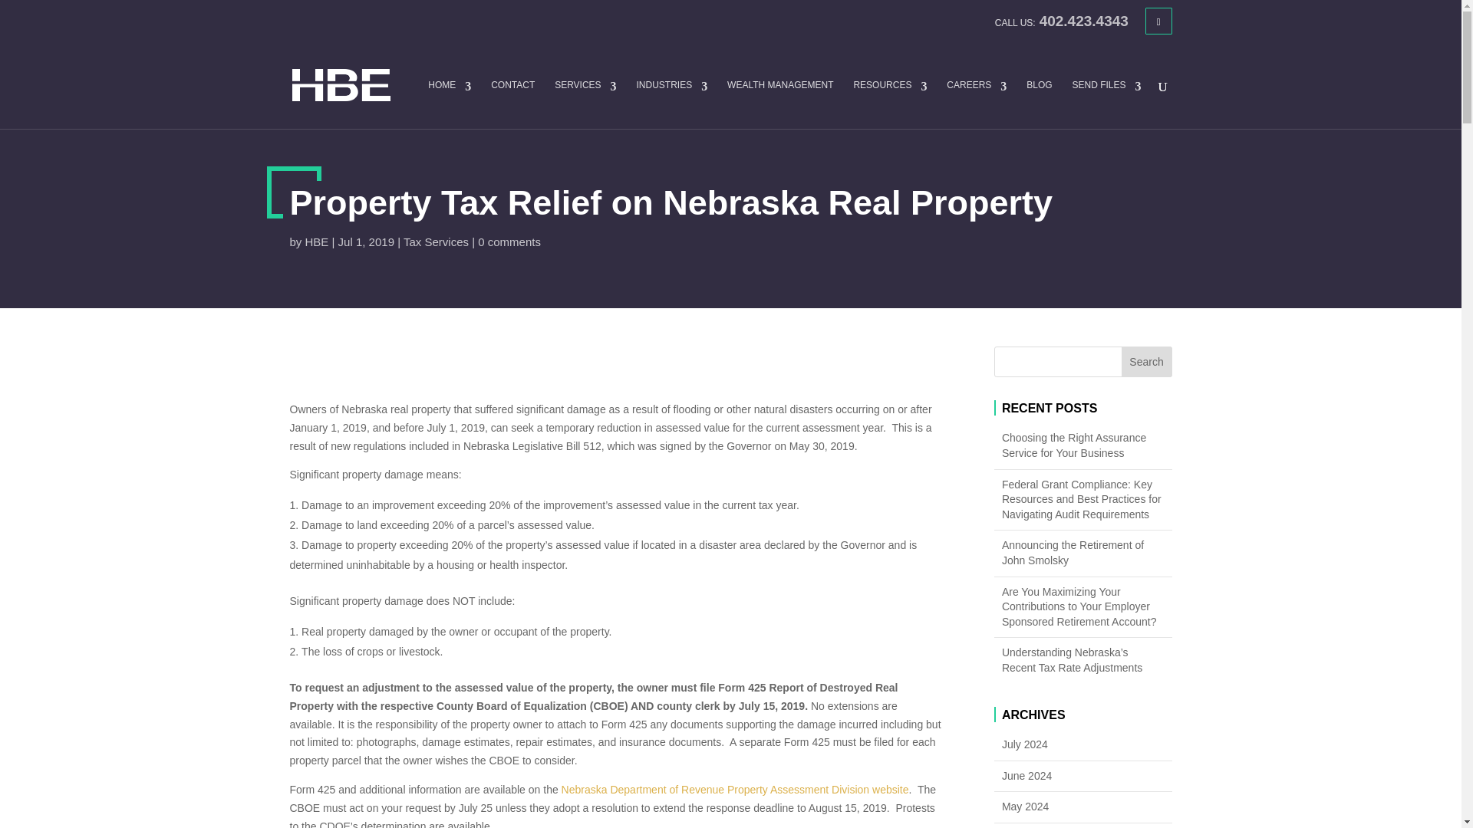  What do you see at coordinates (671, 104) in the screenshot?
I see `INDUSTRIES` at bounding box center [671, 104].